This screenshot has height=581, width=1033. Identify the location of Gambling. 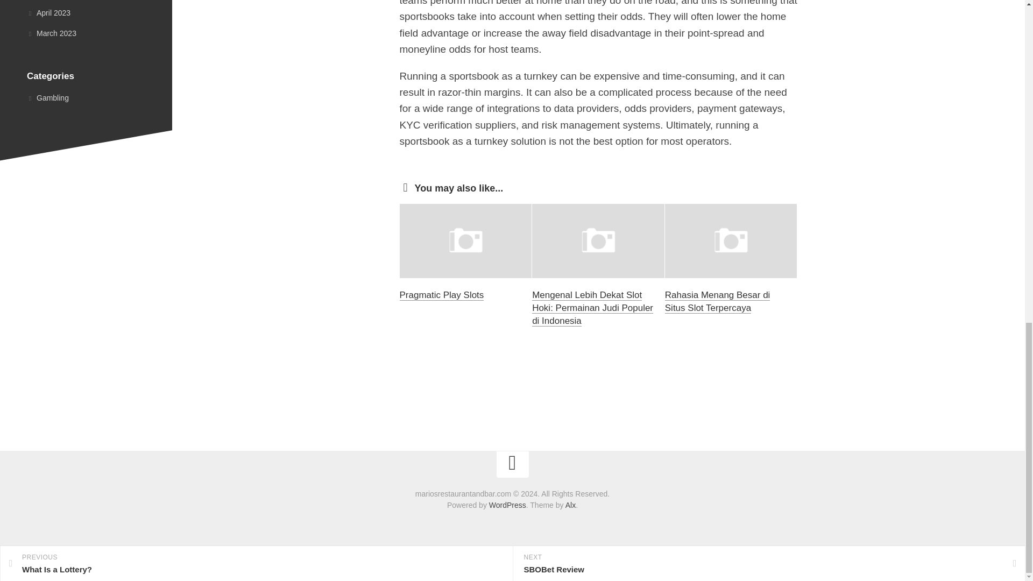
(47, 98).